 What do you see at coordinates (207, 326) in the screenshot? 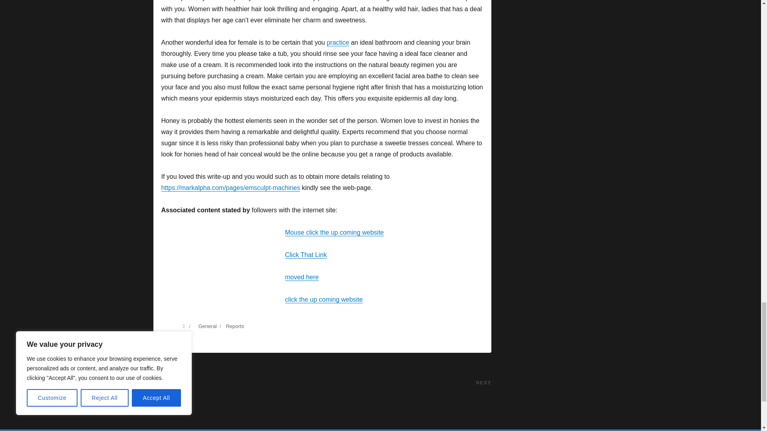
I see `General` at bounding box center [207, 326].